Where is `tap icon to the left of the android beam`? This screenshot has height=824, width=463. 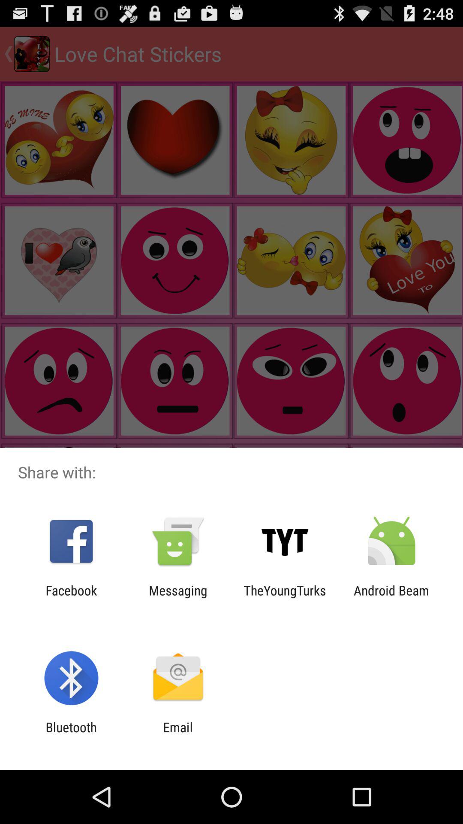
tap icon to the left of the android beam is located at coordinates (285, 598).